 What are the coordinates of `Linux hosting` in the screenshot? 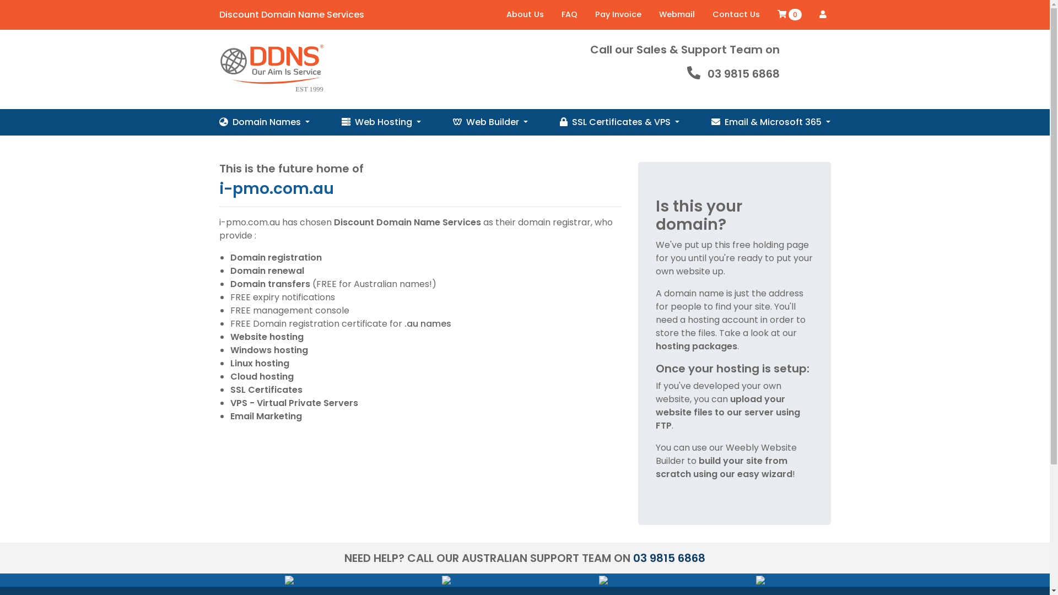 It's located at (260, 364).